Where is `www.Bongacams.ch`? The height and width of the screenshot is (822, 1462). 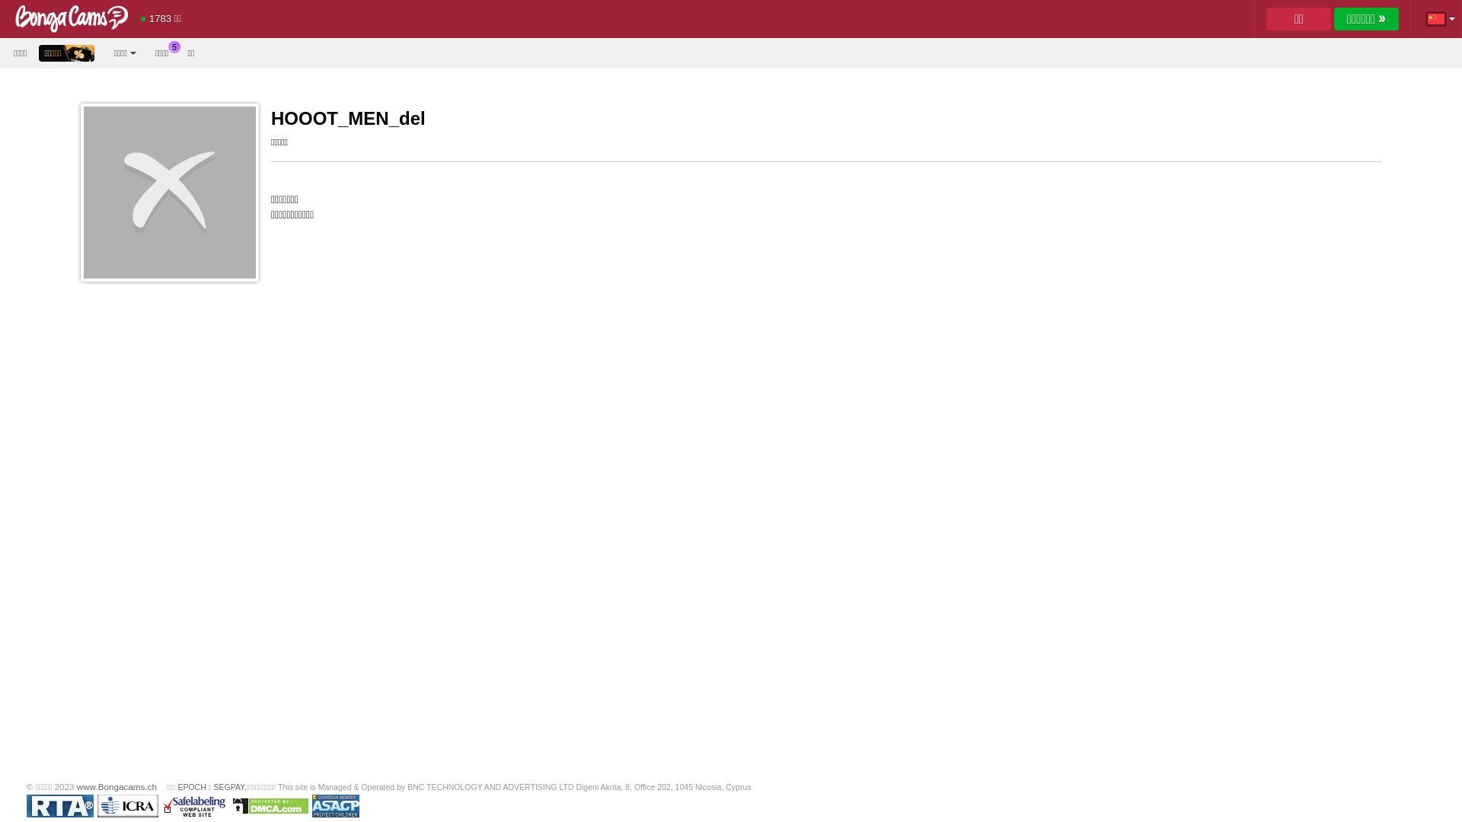
www.Bongacams.ch is located at coordinates (117, 787).